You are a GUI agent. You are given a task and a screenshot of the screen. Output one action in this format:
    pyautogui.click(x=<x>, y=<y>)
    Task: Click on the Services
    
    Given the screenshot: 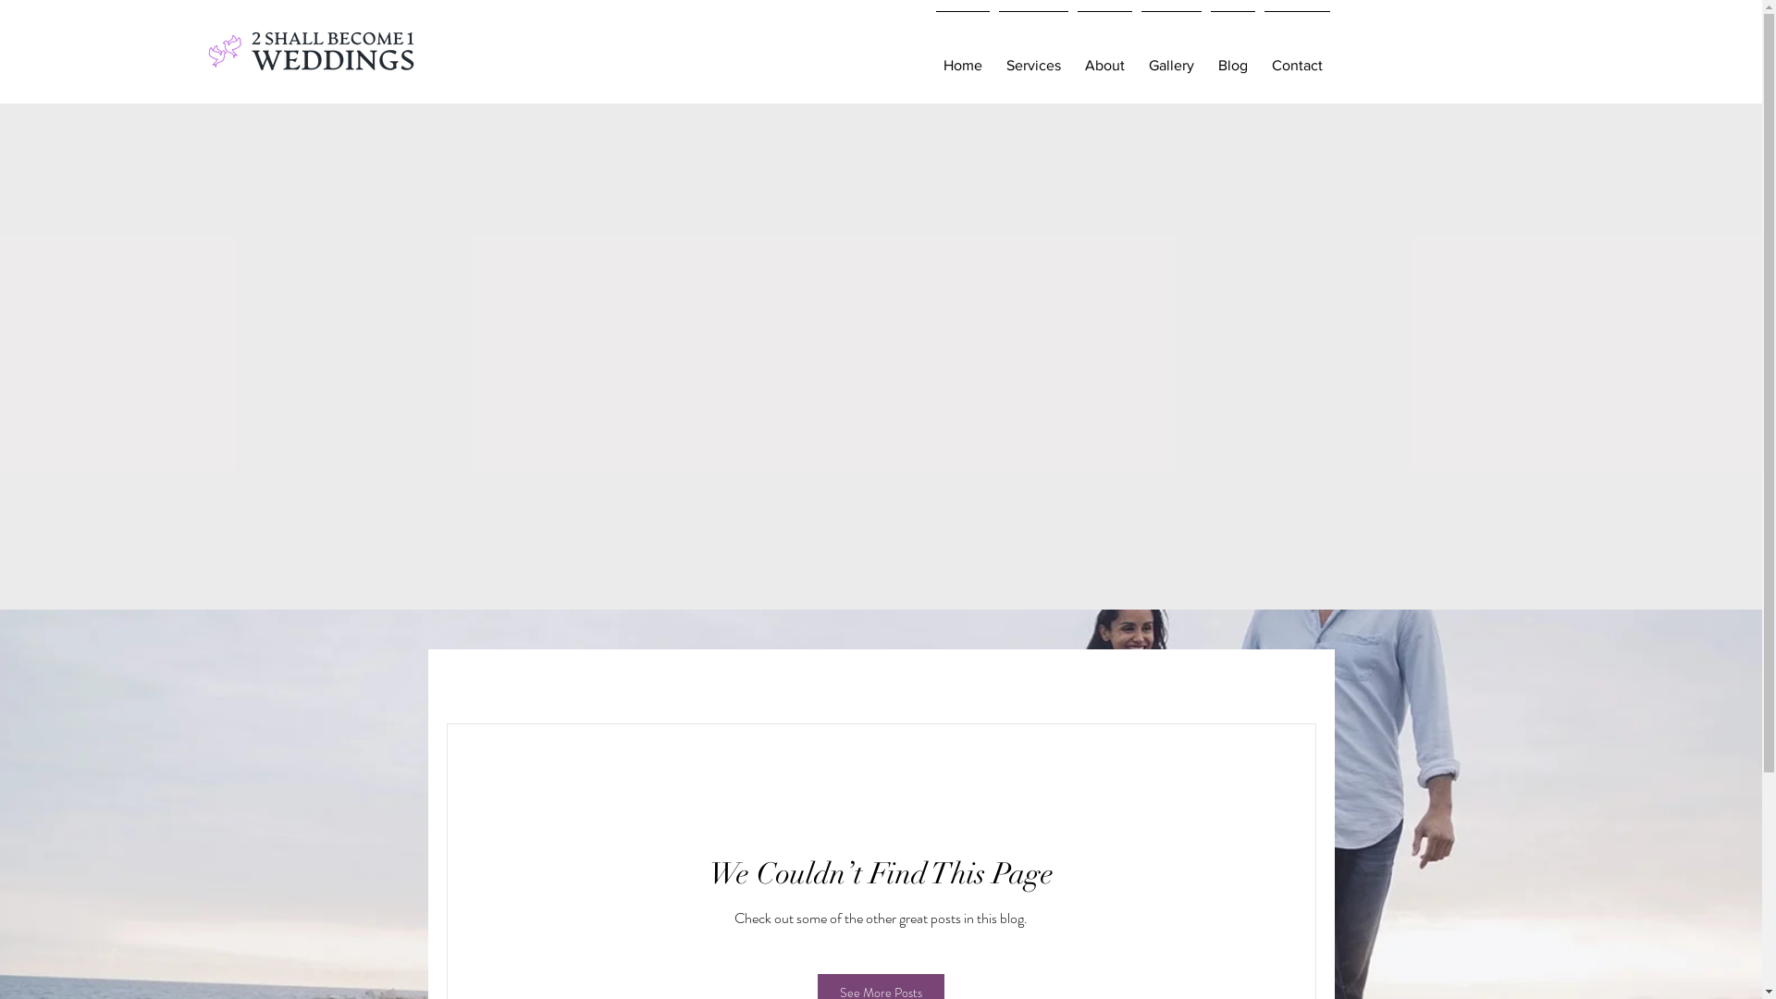 What is the action you would take?
    pyautogui.click(x=1032, y=57)
    